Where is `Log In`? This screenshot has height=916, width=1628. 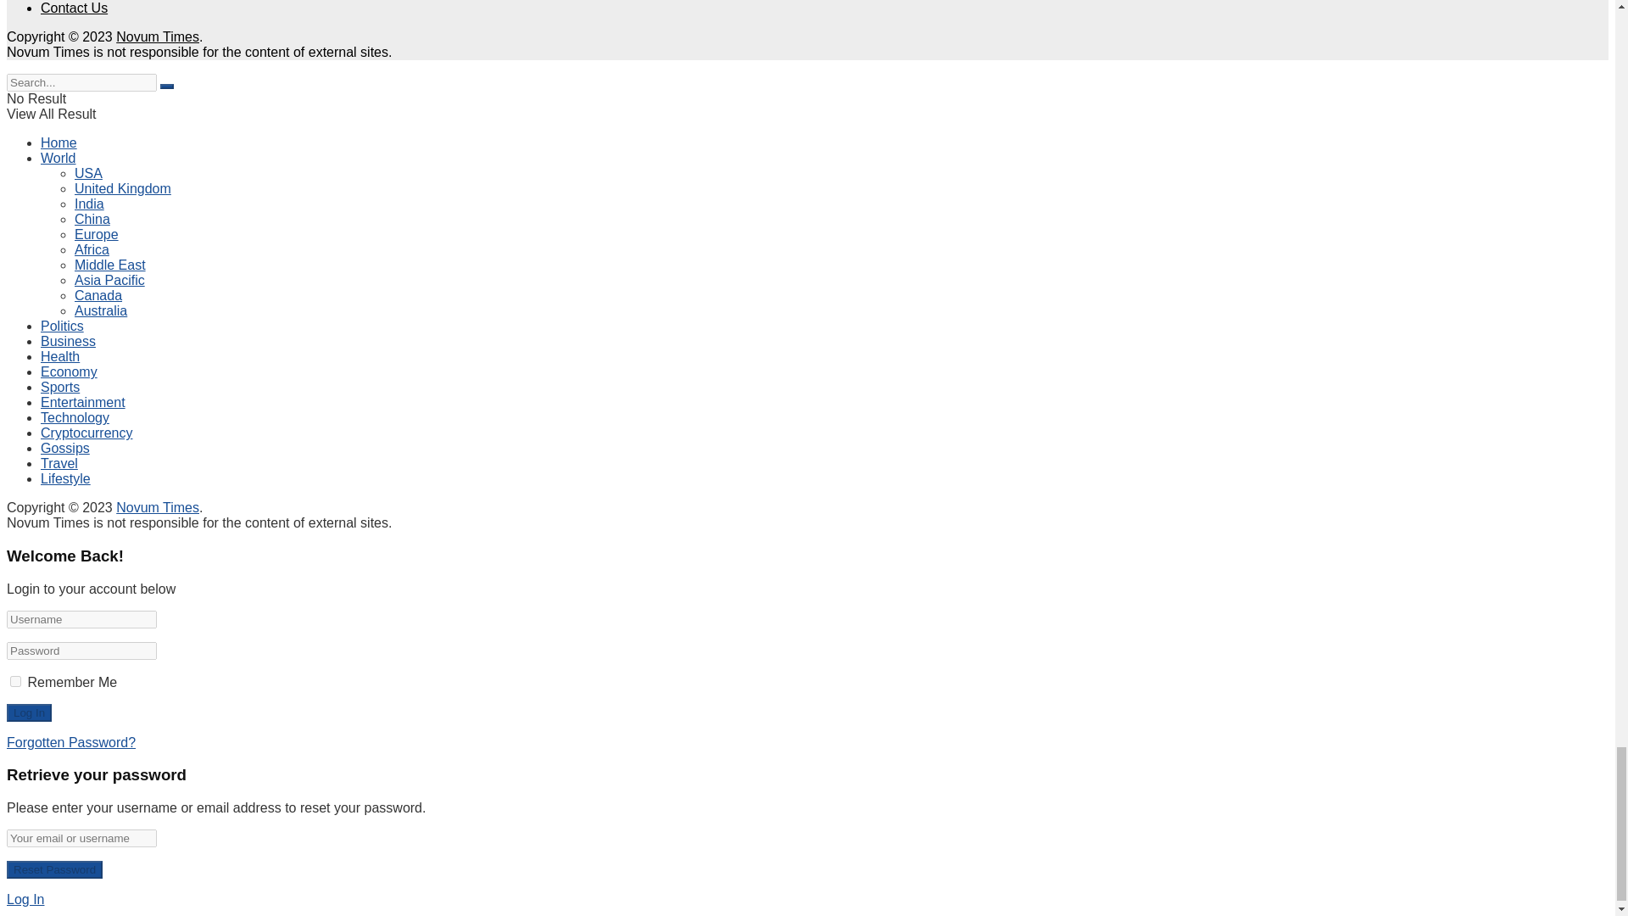
Log In is located at coordinates (29, 712).